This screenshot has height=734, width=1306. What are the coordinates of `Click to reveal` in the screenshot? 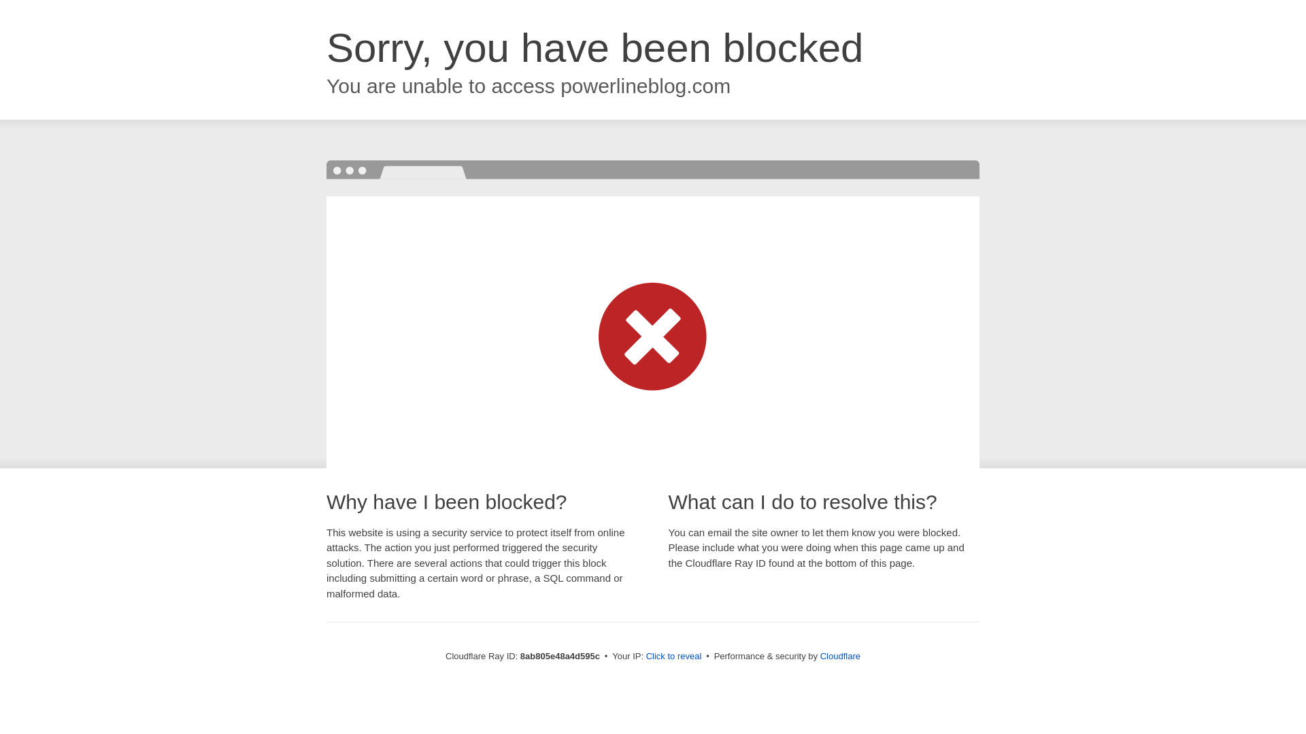 It's located at (674, 657).